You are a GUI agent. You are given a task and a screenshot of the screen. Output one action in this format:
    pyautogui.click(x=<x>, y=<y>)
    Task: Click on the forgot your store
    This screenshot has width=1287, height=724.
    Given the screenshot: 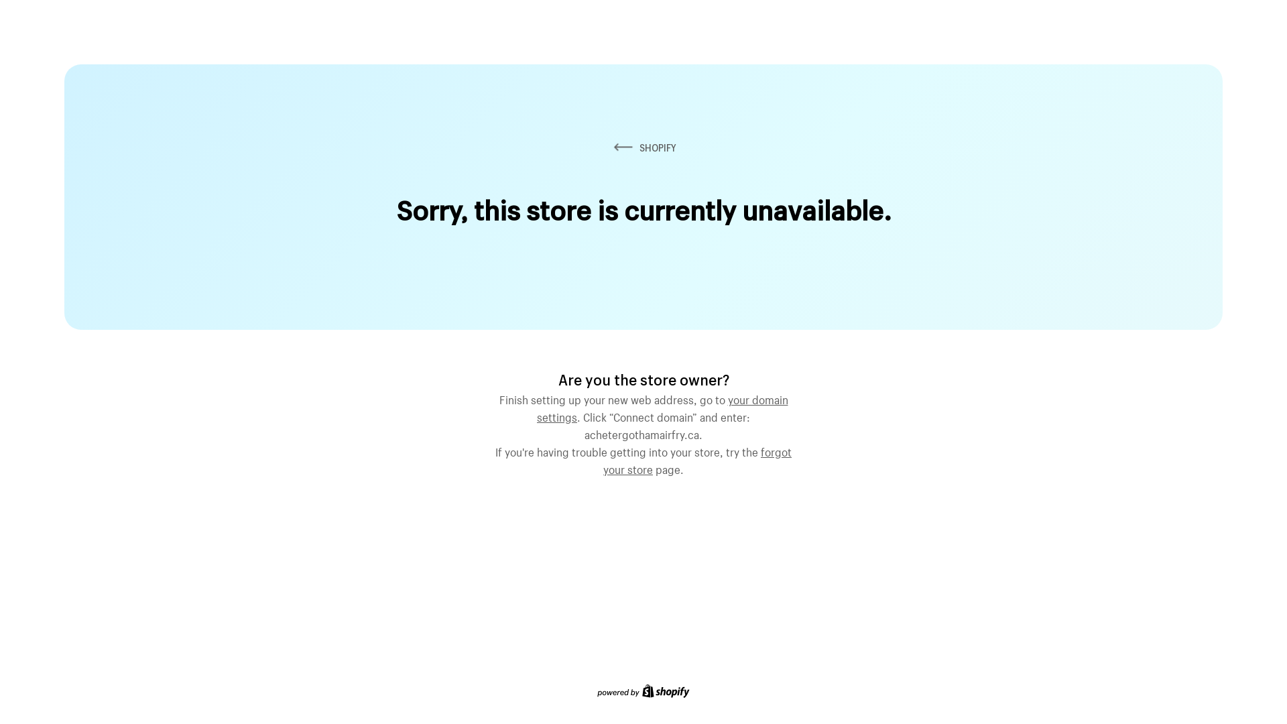 What is the action you would take?
    pyautogui.click(x=697, y=459)
    